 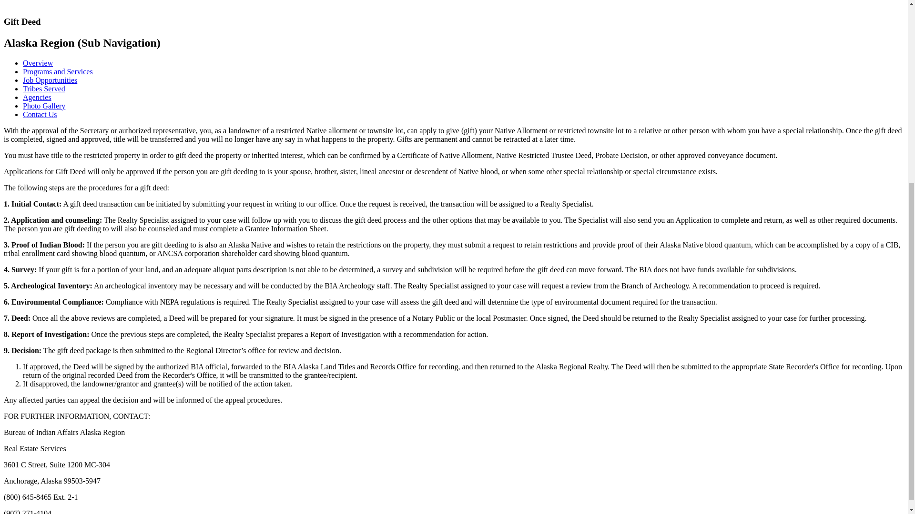 What do you see at coordinates (37, 97) in the screenshot?
I see `Agencies` at bounding box center [37, 97].